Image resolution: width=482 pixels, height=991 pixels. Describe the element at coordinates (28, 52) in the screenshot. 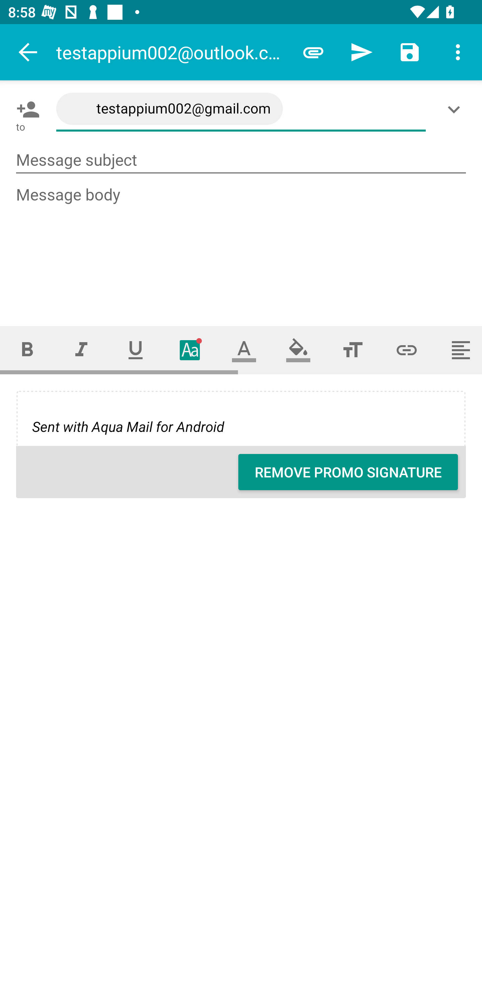

I see `Navigate up` at that location.